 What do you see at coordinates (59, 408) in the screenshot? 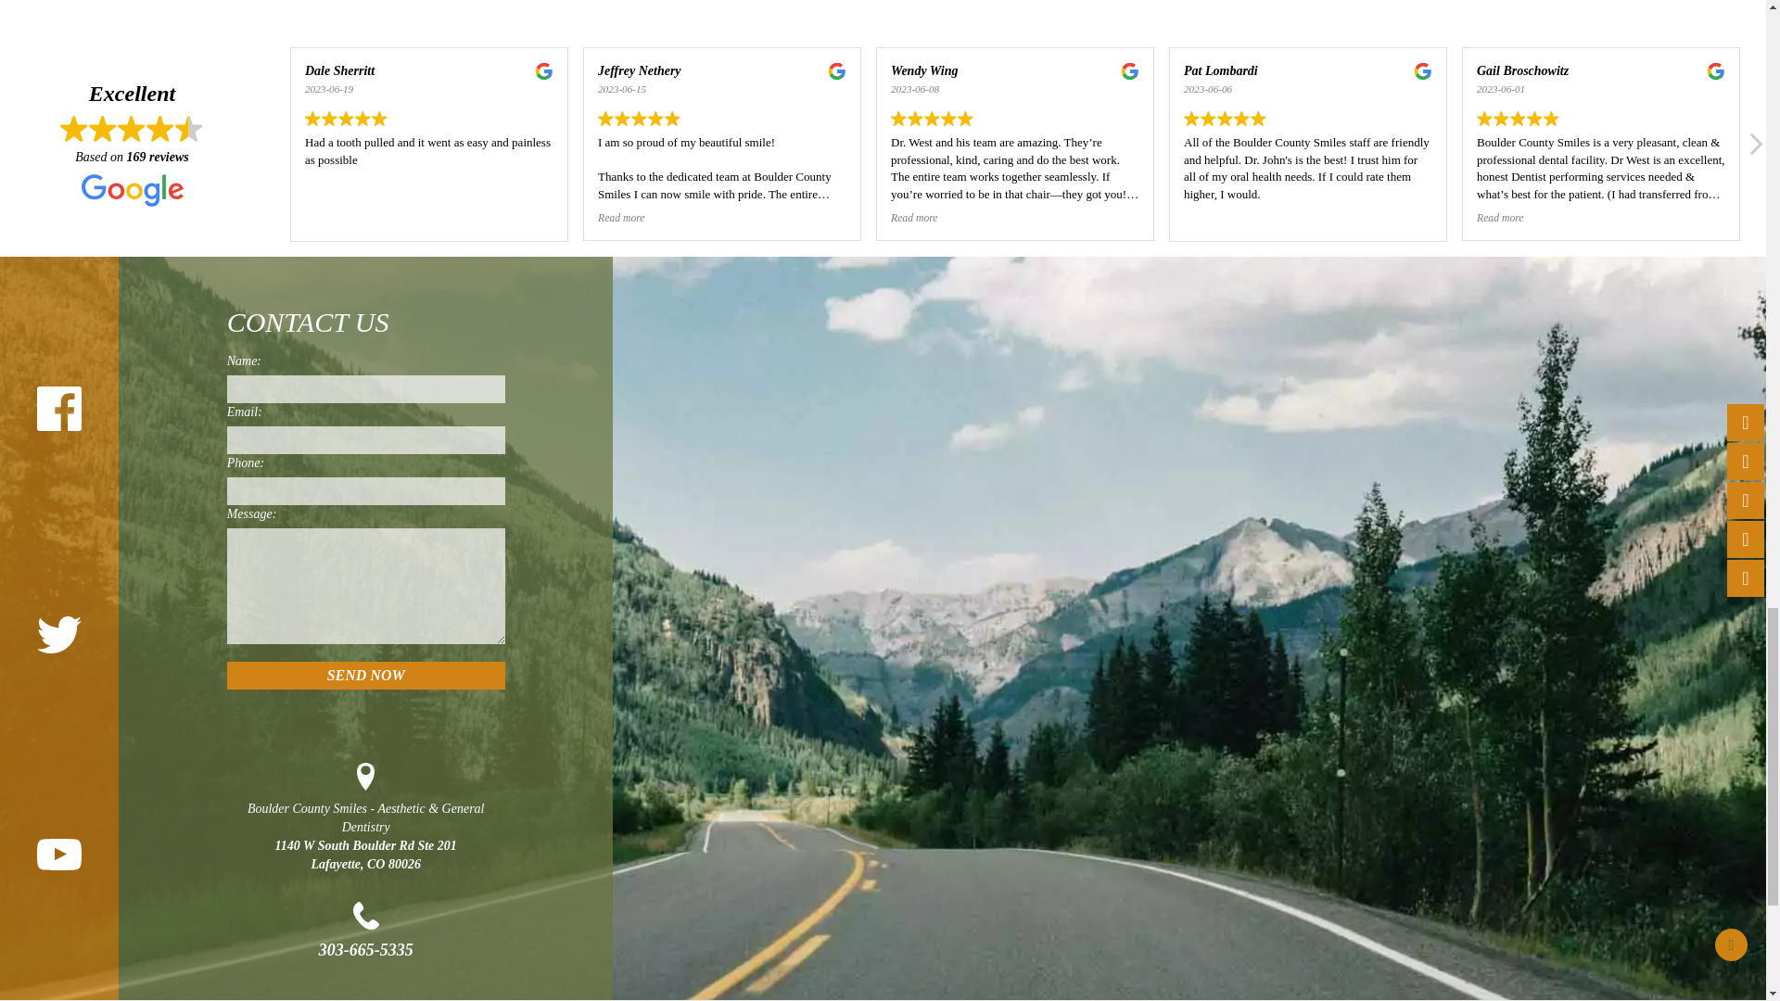
I see `Follow Us on Facebook` at bounding box center [59, 408].